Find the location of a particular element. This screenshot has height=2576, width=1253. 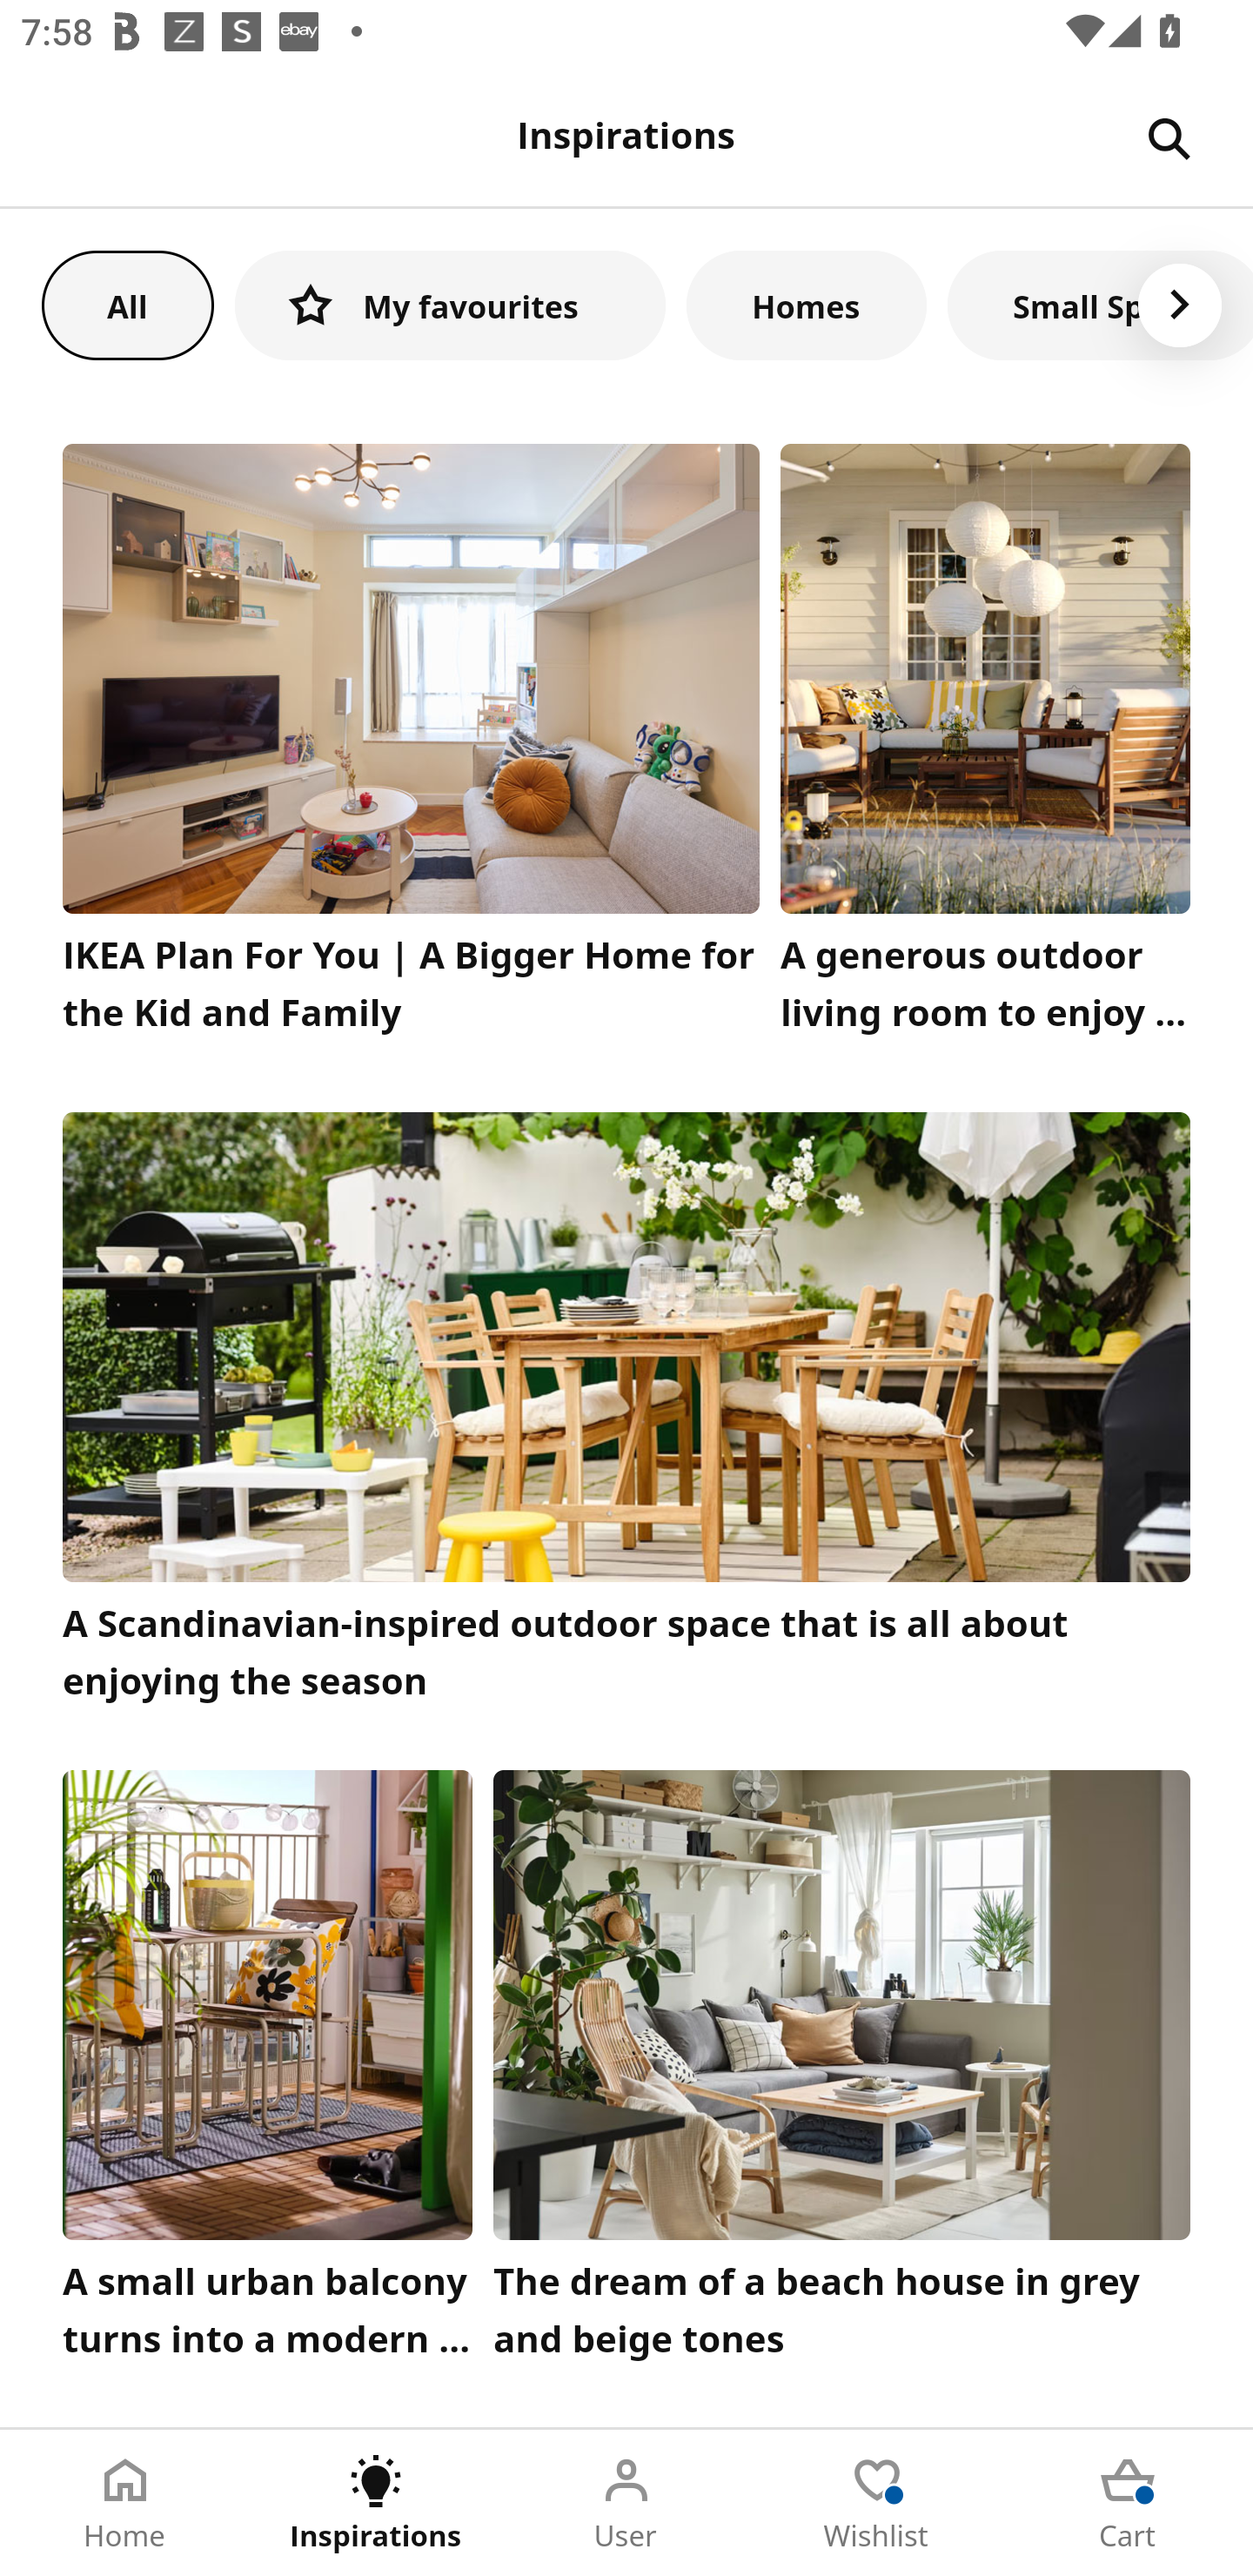

The dream of a beach house in grey and beige tones is located at coordinates (842, 2072).